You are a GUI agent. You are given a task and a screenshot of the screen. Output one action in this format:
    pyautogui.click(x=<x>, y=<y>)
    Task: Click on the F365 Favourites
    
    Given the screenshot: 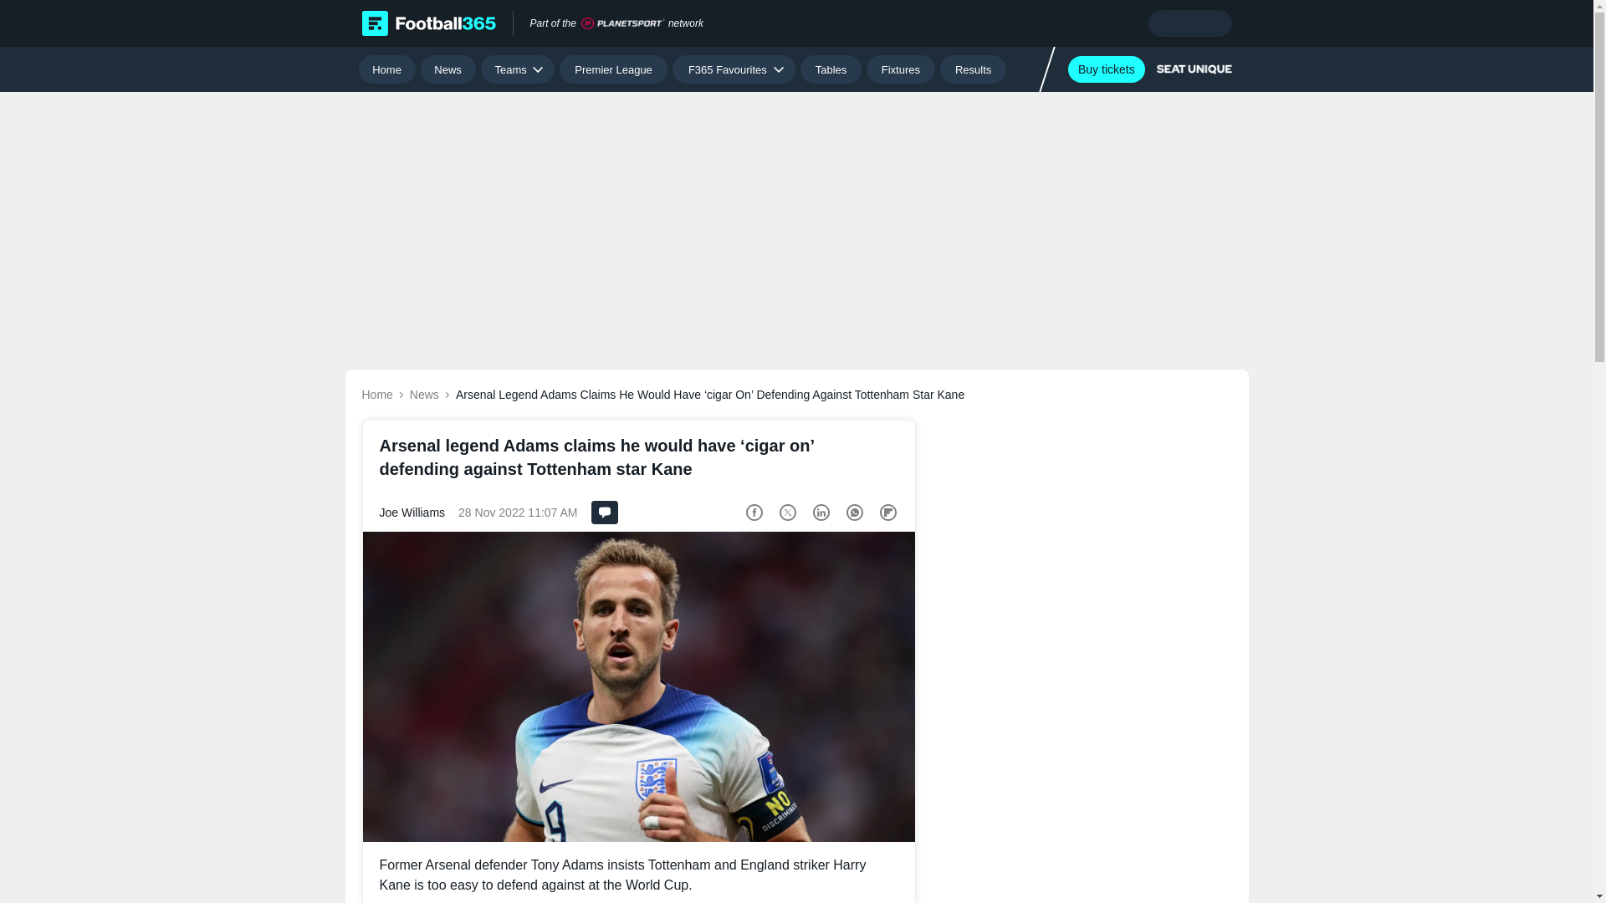 What is the action you would take?
    pyautogui.click(x=734, y=69)
    